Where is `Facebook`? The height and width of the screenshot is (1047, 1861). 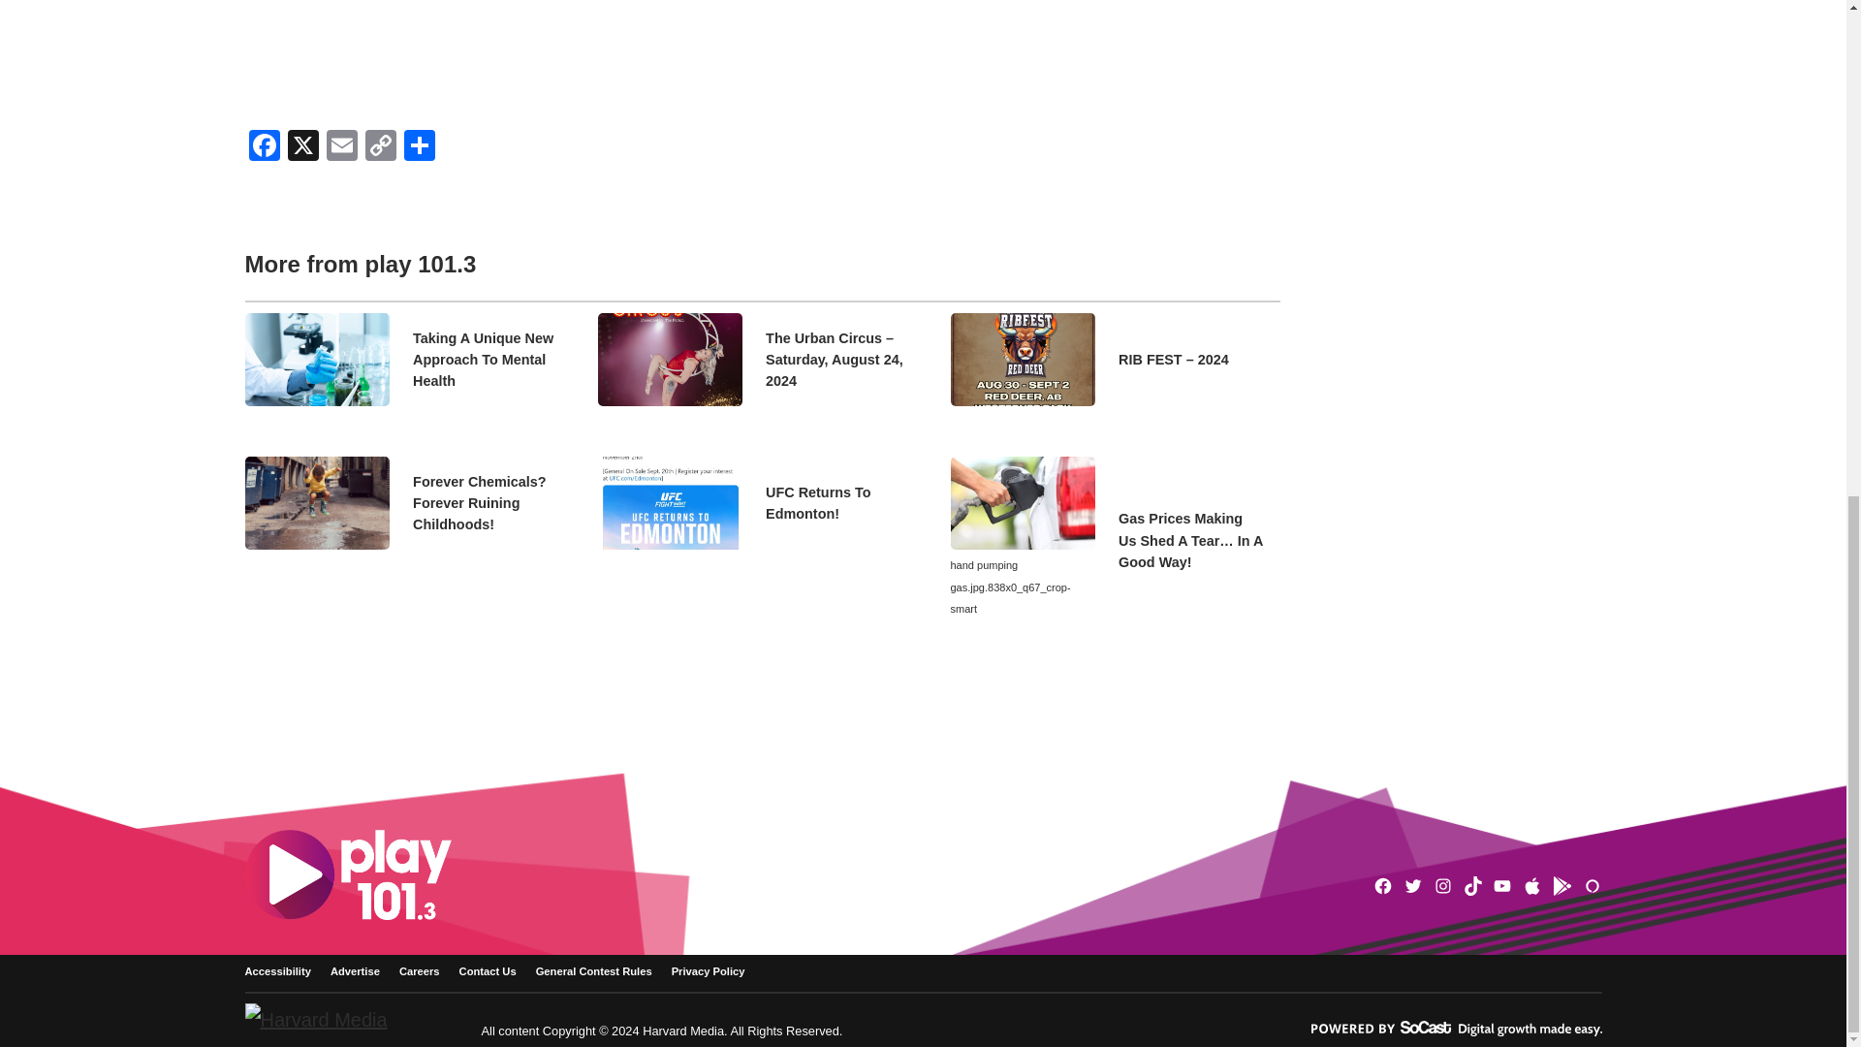 Facebook is located at coordinates (263, 147).